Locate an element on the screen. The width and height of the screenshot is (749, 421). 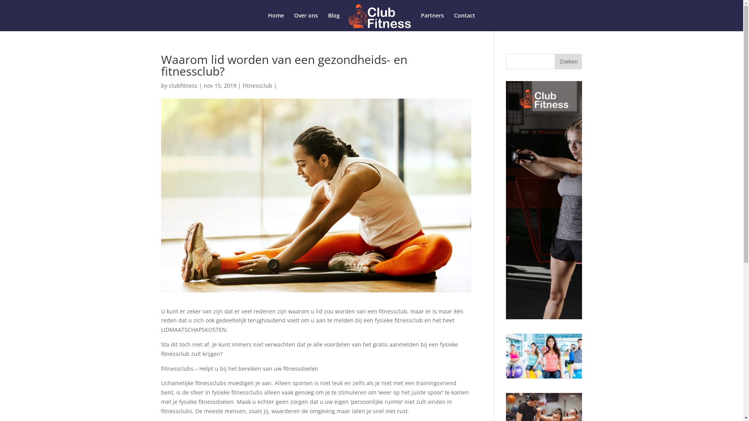
clubfitness is located at coordinates (183, 86).